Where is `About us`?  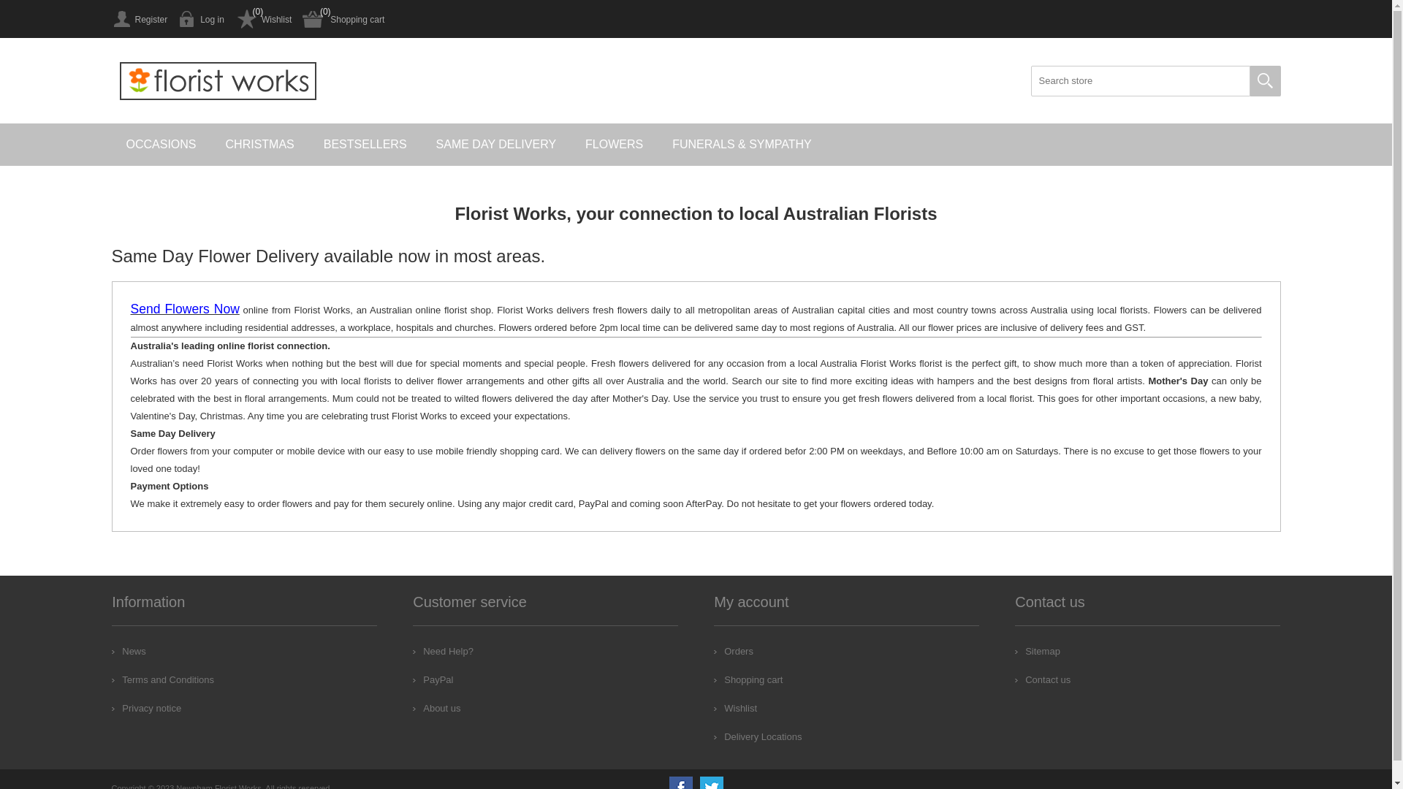
About us is located at coordinates (437, 709).